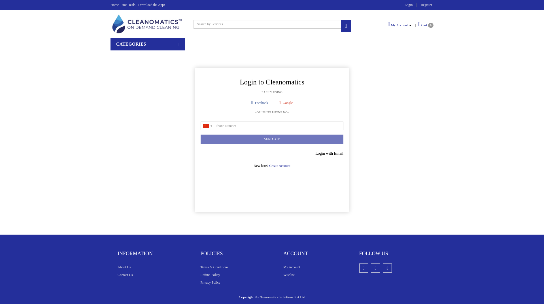 The width and height of the screenshot is (544, 306). What do you see at coordinates (152, 5) in the screenshot?
I see `Download the App!` at bounding box center [152, 5].